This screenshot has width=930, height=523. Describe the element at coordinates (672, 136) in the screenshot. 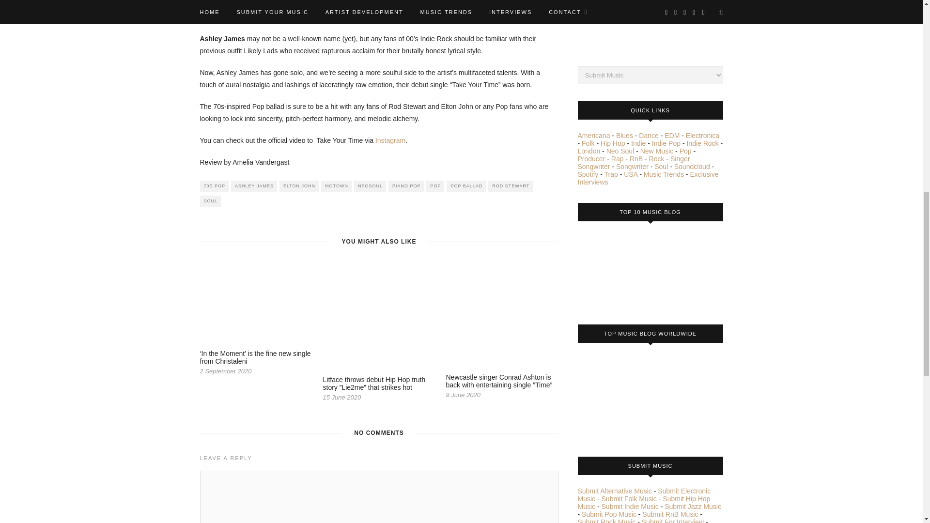

I see `EDM` at that location.